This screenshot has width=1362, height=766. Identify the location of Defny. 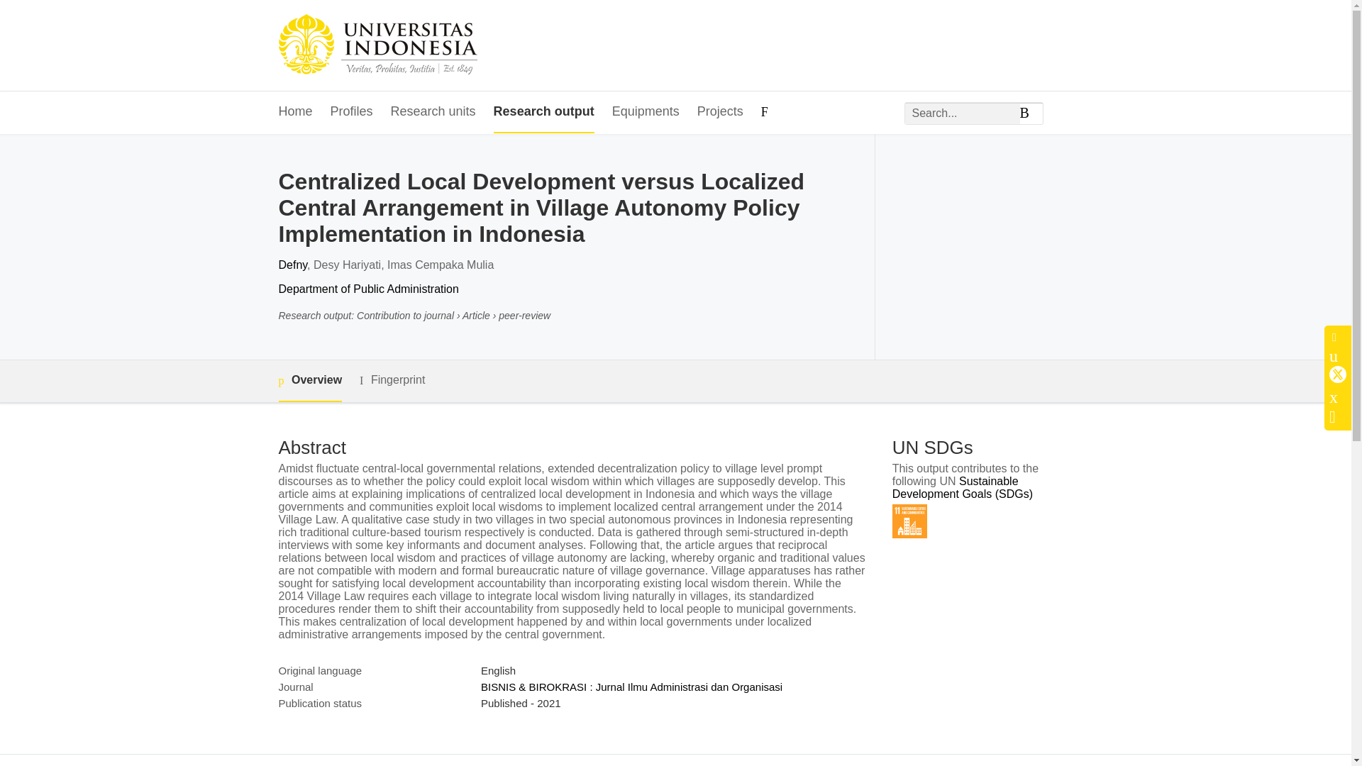
(292, 265).